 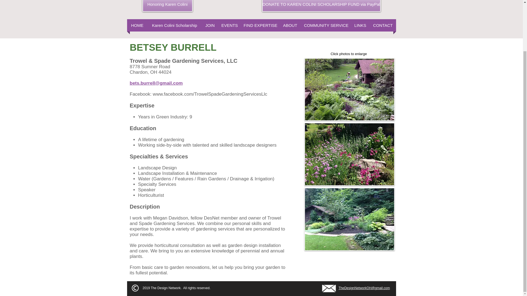 I want to click on Karen Colini Scholarship, so click(x=175, y=25).